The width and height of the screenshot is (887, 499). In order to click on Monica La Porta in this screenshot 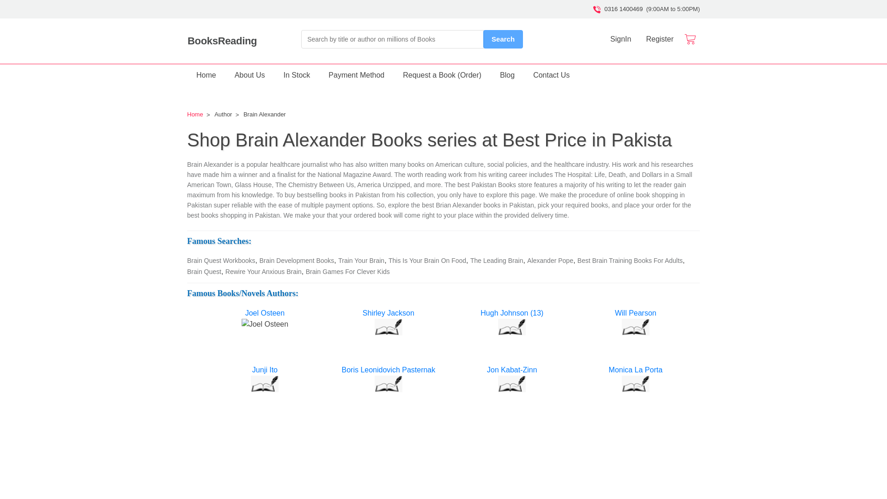, I will do `click(635, 370)`.